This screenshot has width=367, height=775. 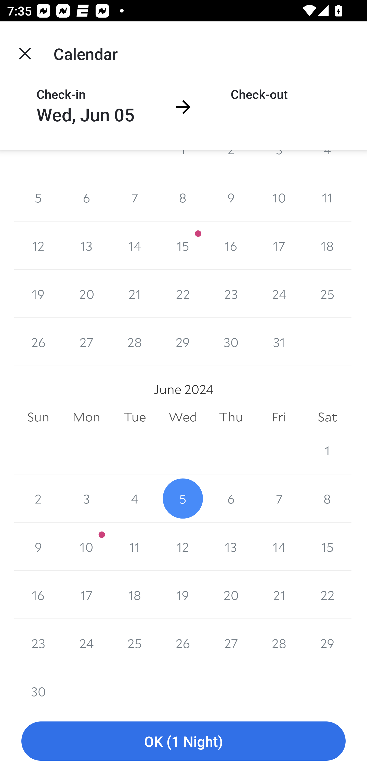 I want to click on 7 7 June 2024, so click(x=279, y=498).